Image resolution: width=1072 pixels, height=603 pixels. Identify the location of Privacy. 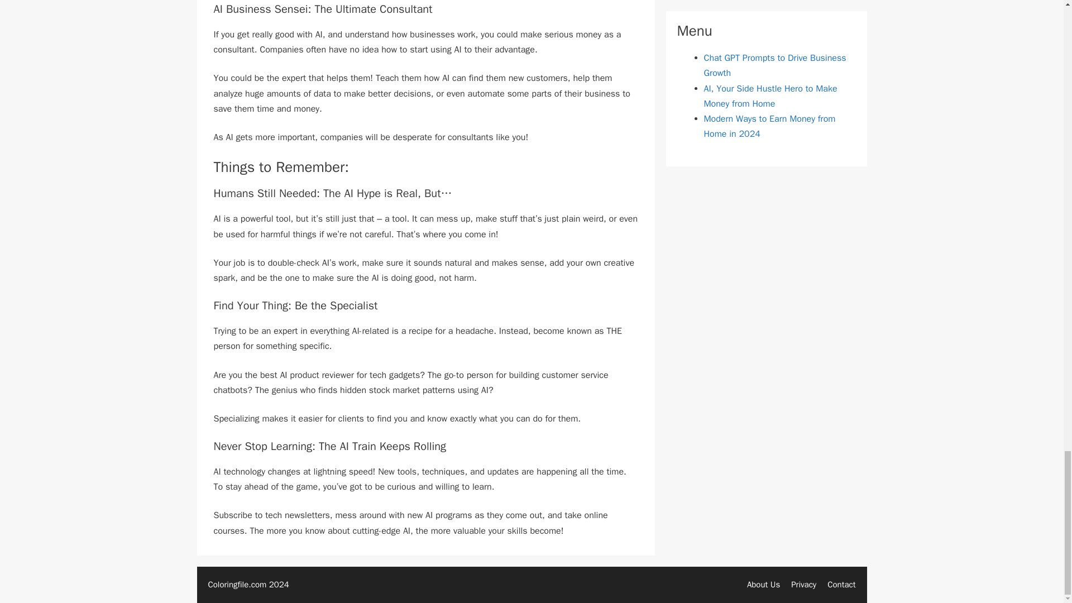
(803, 584).